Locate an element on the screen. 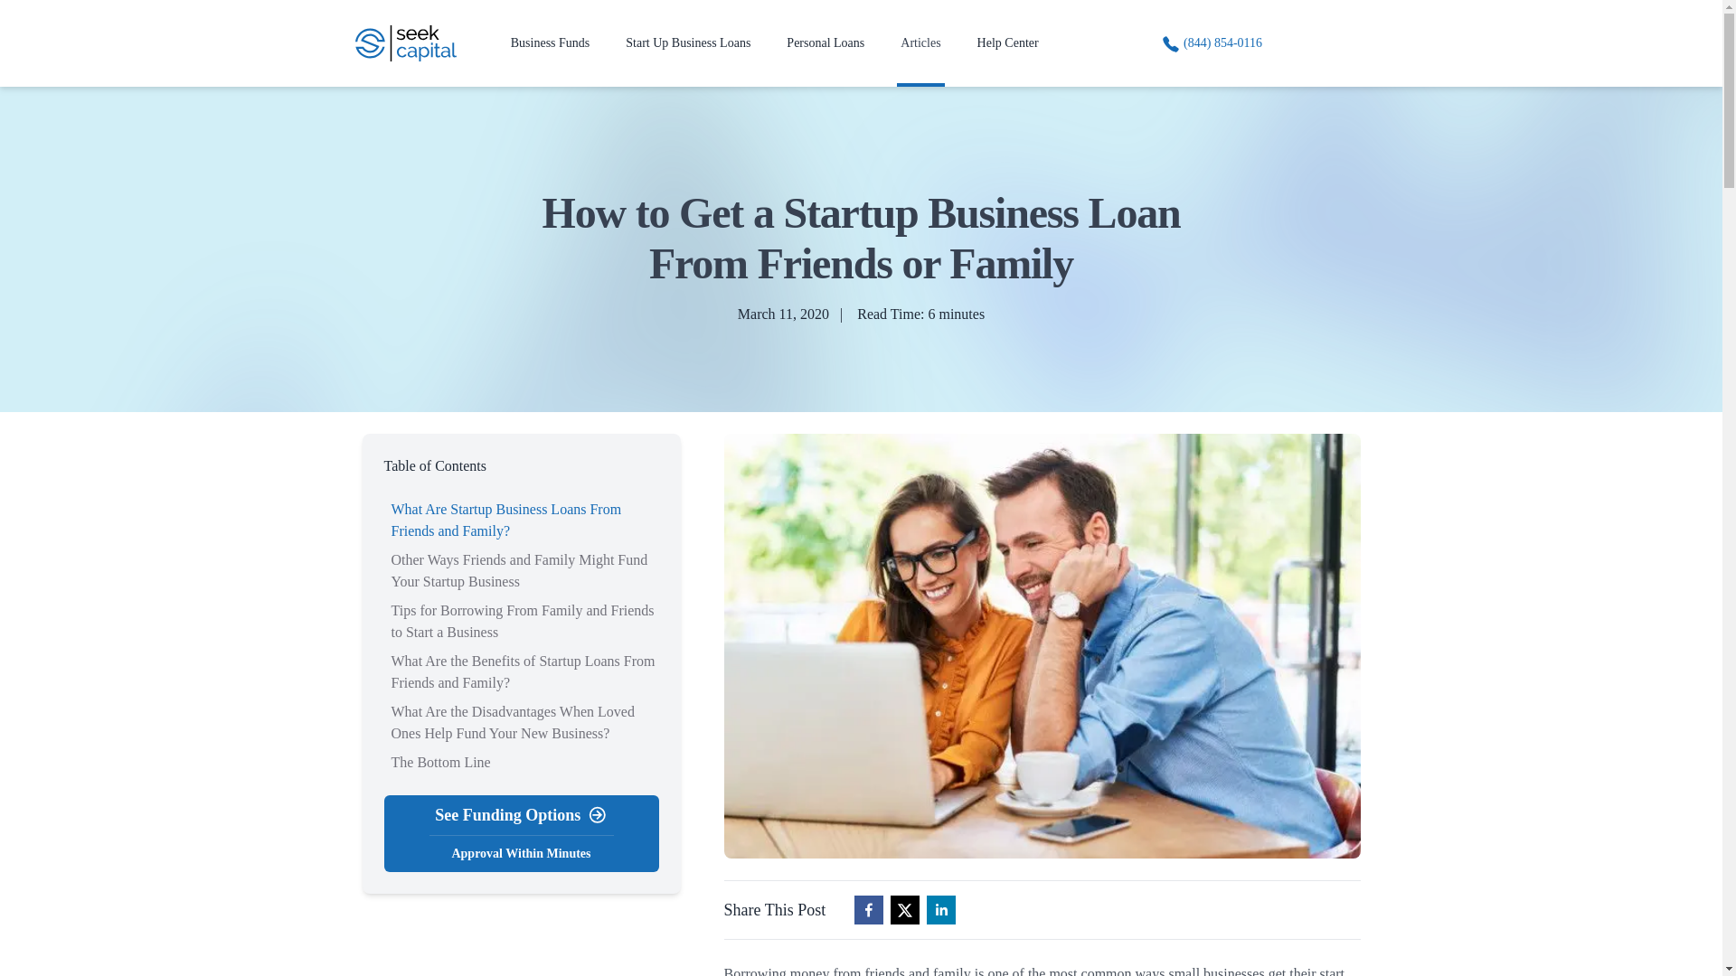  What Are Startup Business Loans From Friends and Family? is located at coordinates (687, 43).